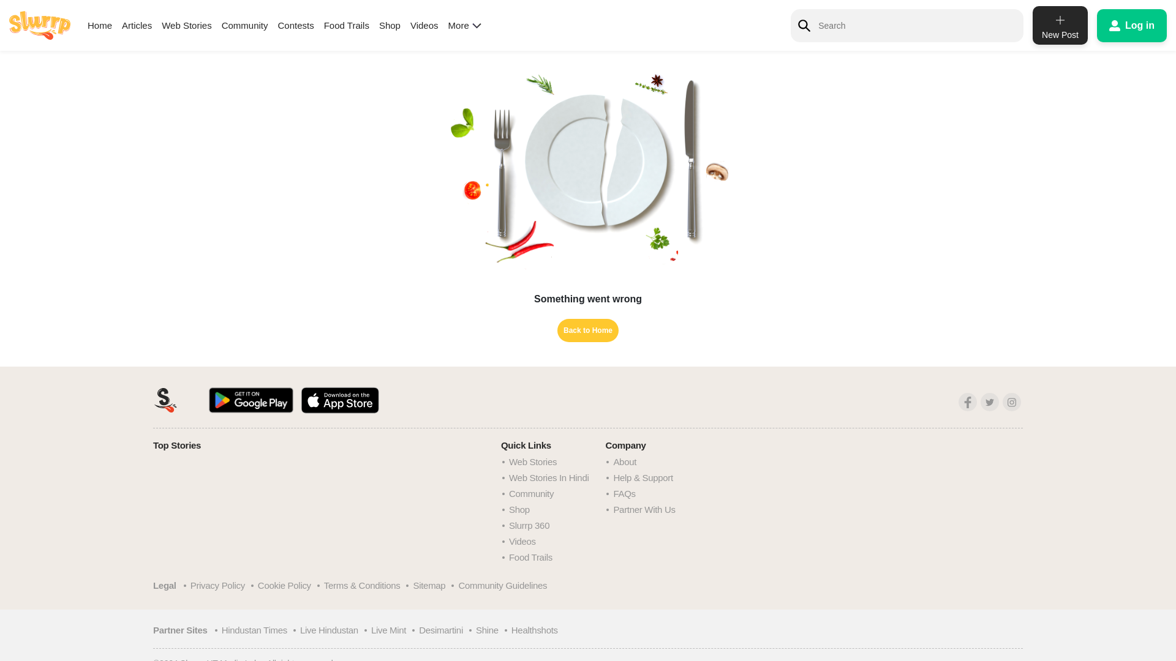  What do you see at coordinates (99, 25) in the screenshot?
I see `Home` at bounding box center [99, 25].